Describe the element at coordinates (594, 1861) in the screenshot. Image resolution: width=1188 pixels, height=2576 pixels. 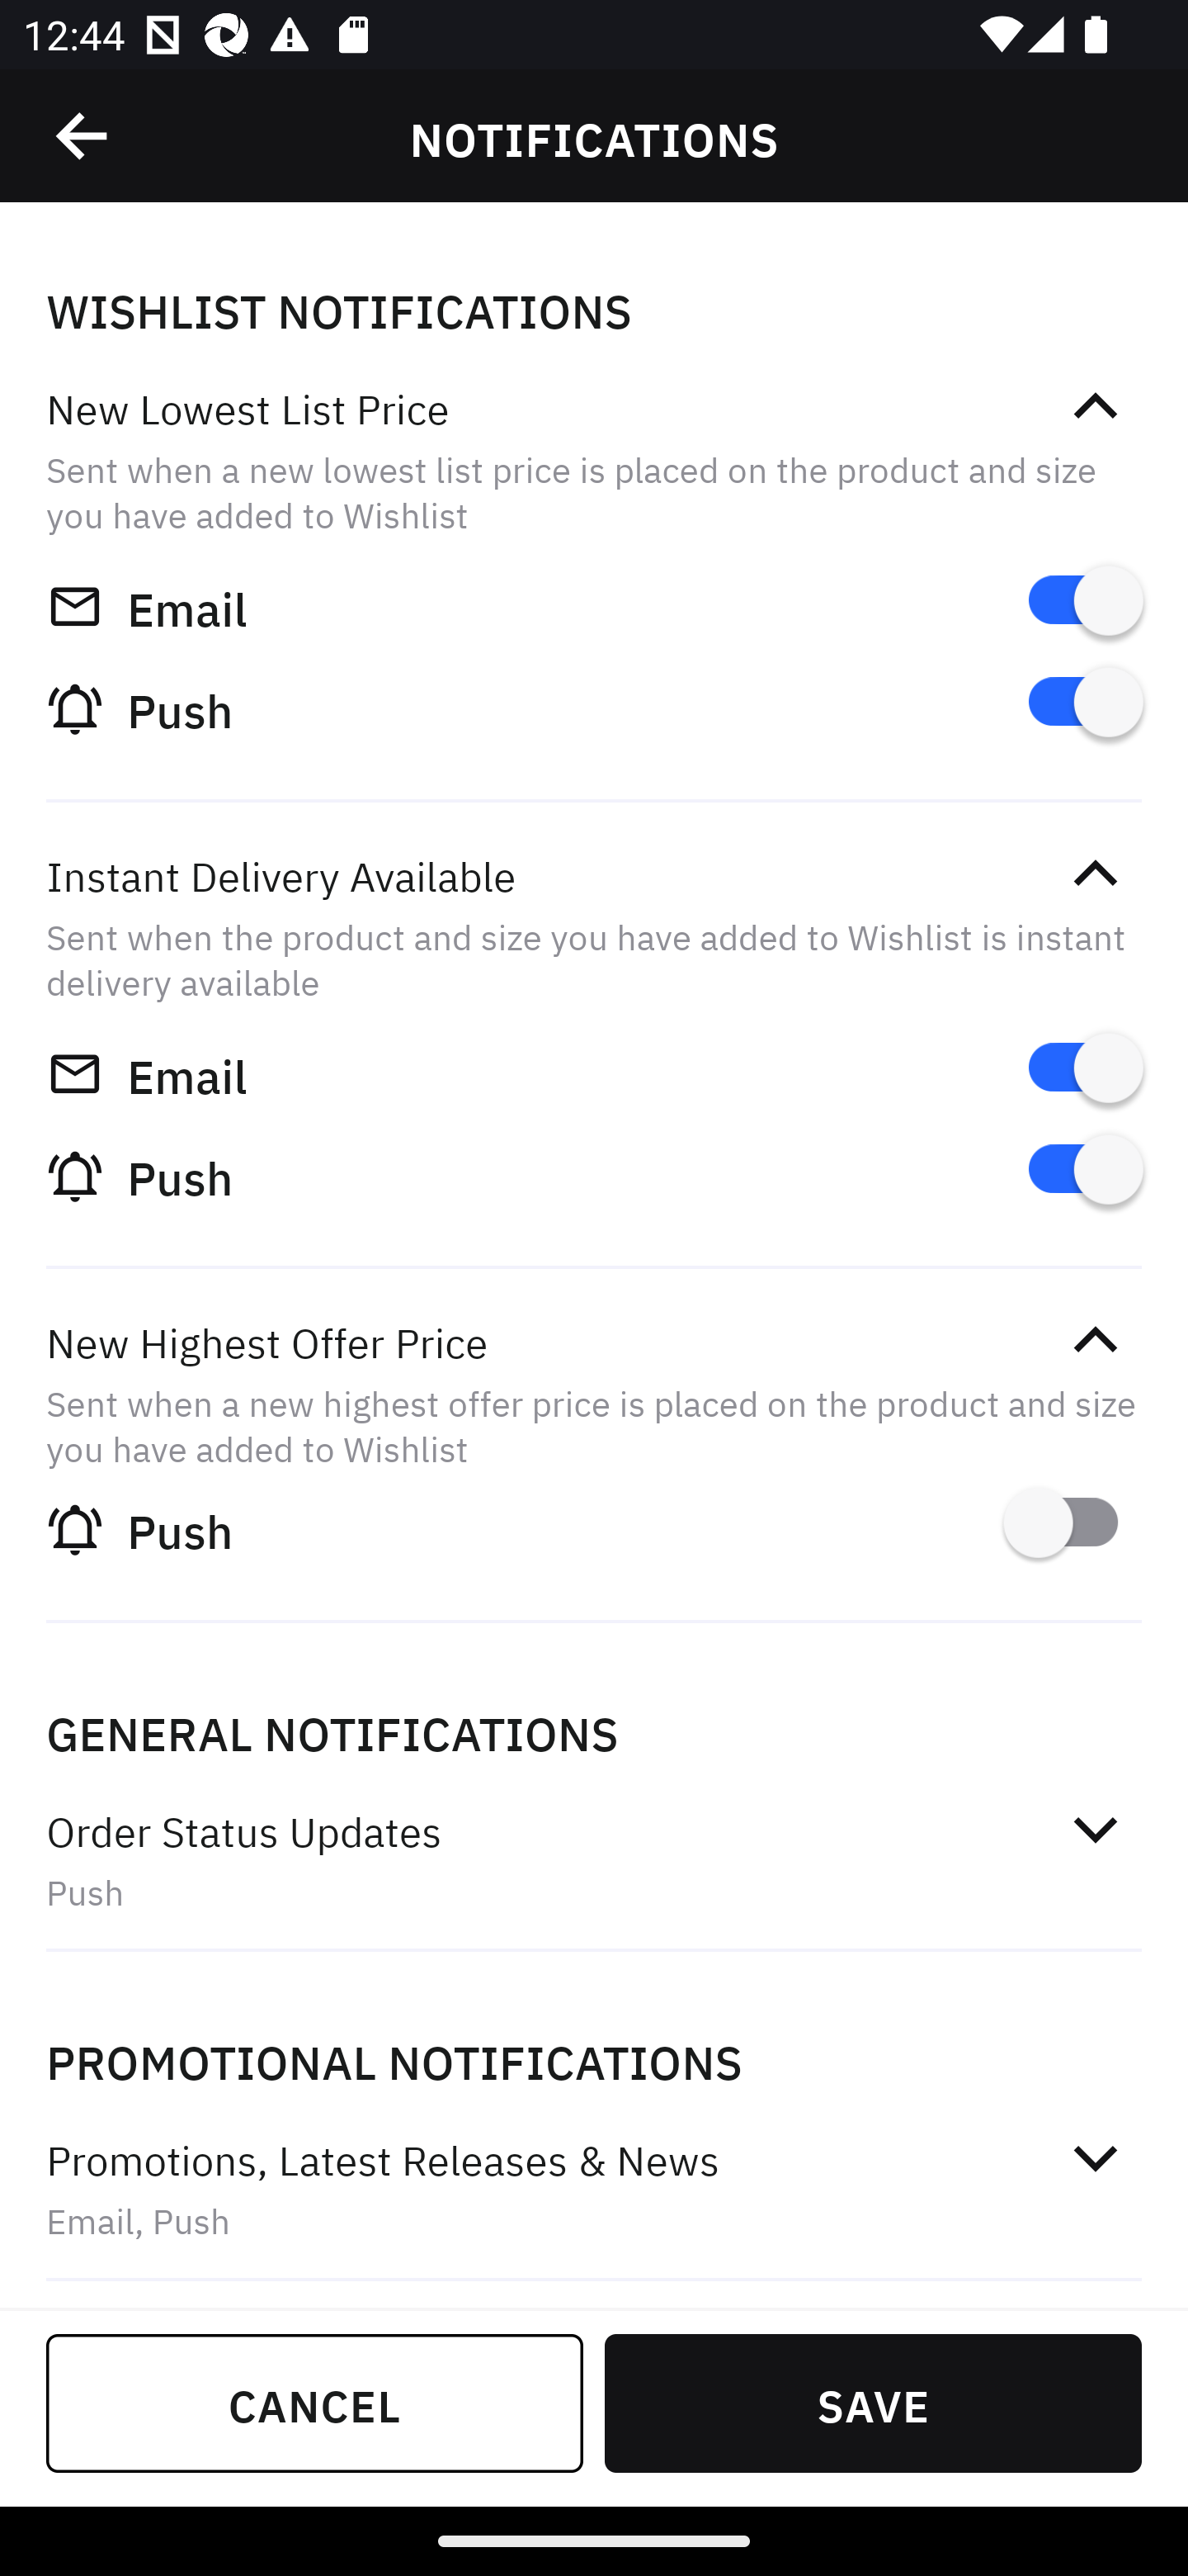
I see `Order Status Updates  Push` at that location.